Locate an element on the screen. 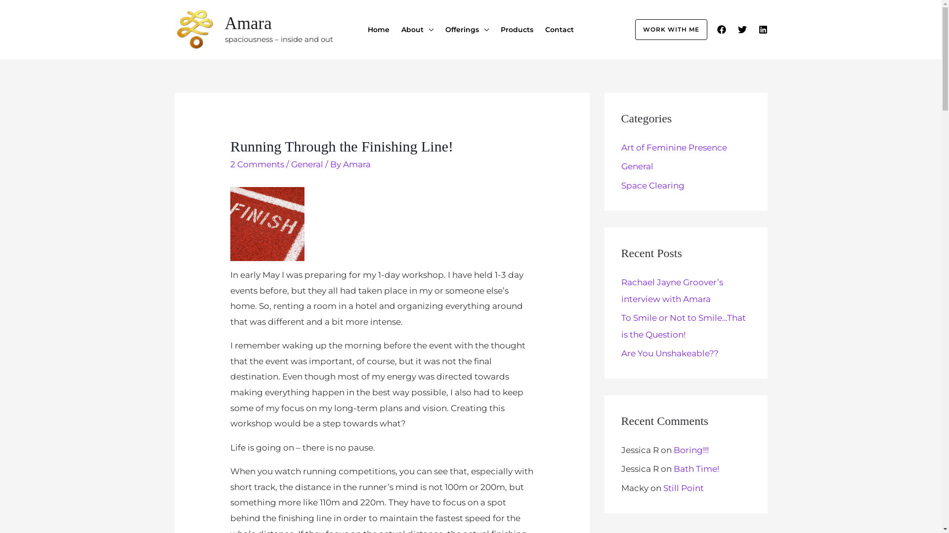 Image resolution: width=949 pixels, height=533 pixels. General is located at coordinates (307, 164).